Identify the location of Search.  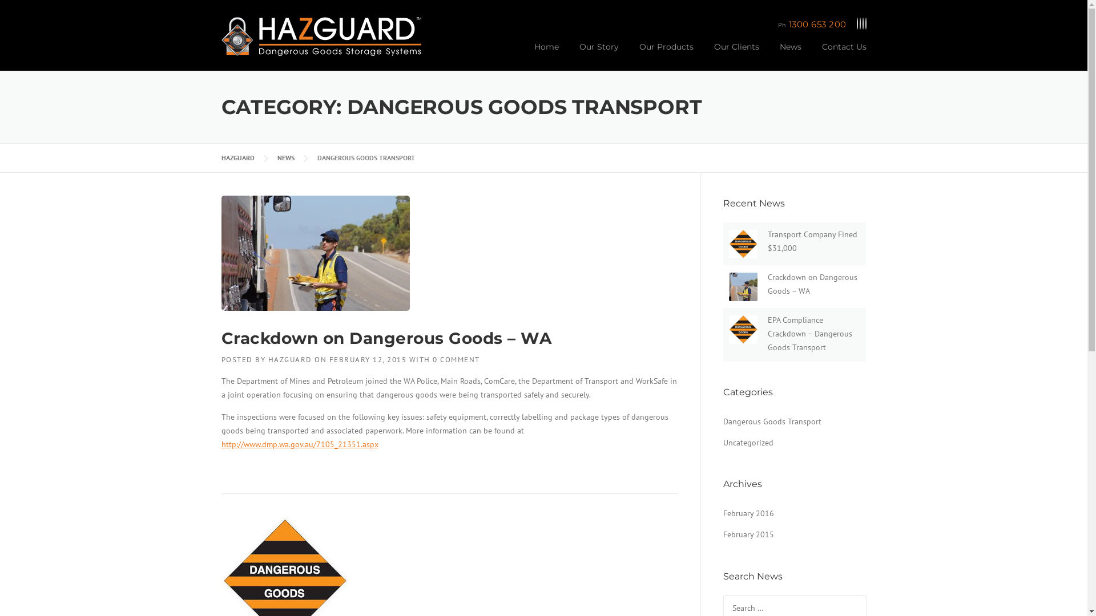
(27, 13).